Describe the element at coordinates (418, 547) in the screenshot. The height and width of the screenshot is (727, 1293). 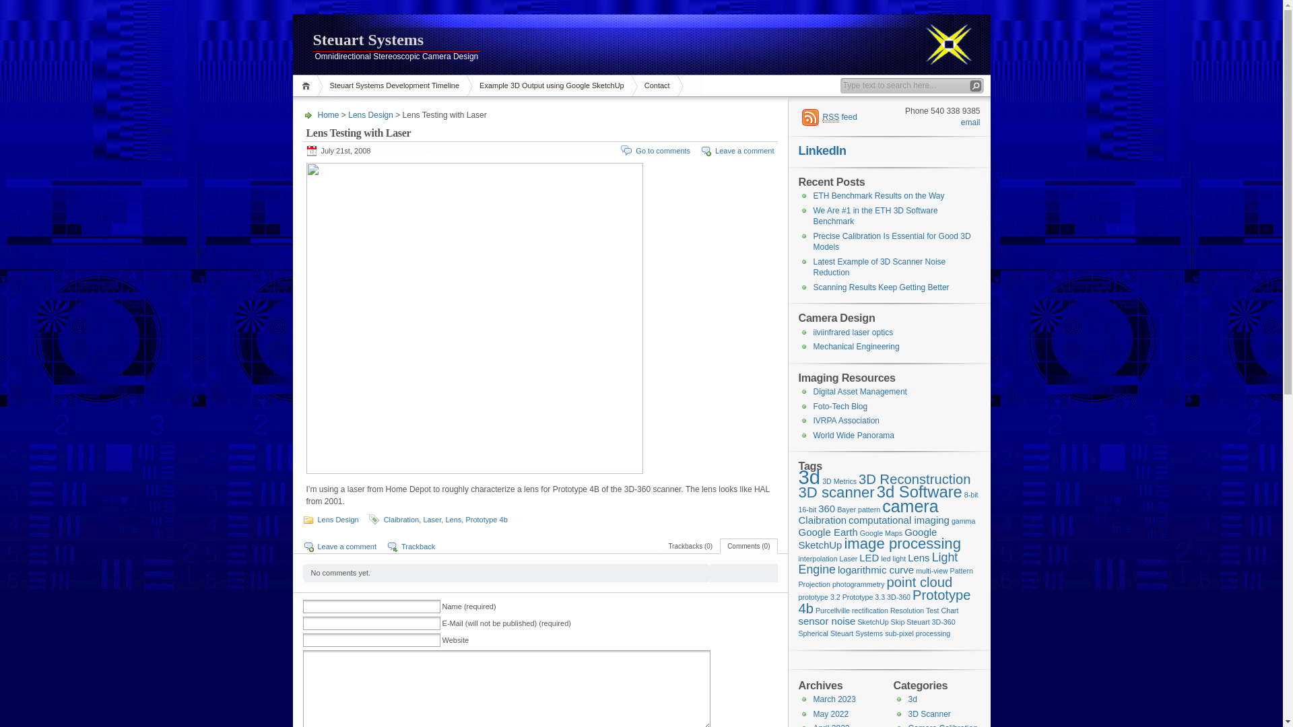
I see `Trackback` at that location.